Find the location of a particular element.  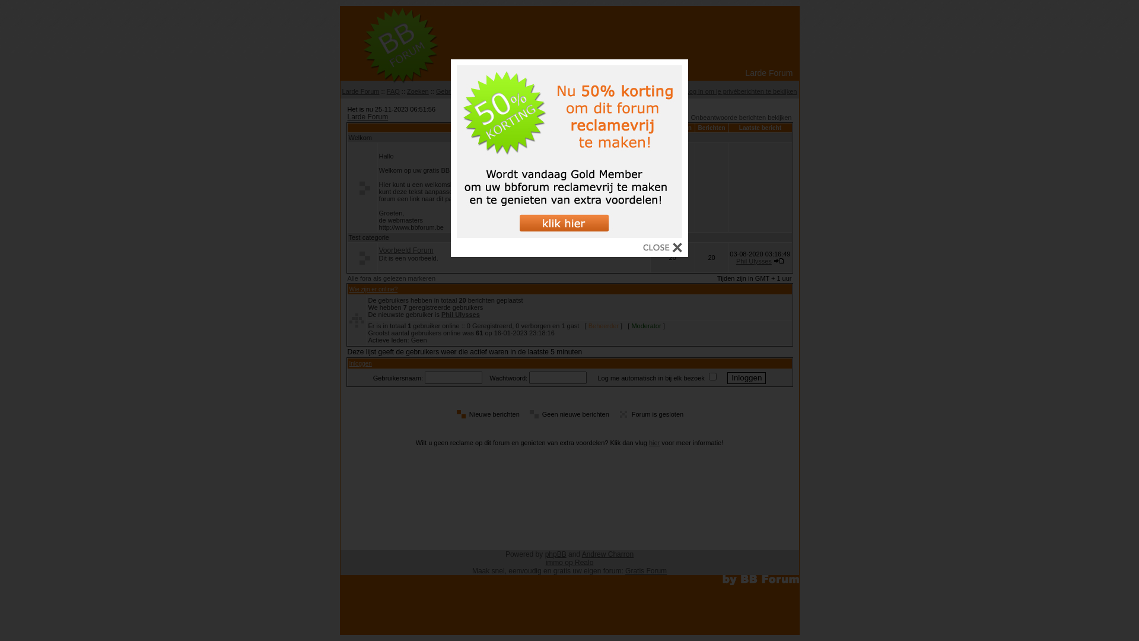

Registreren is located at coordinates (604, 91).